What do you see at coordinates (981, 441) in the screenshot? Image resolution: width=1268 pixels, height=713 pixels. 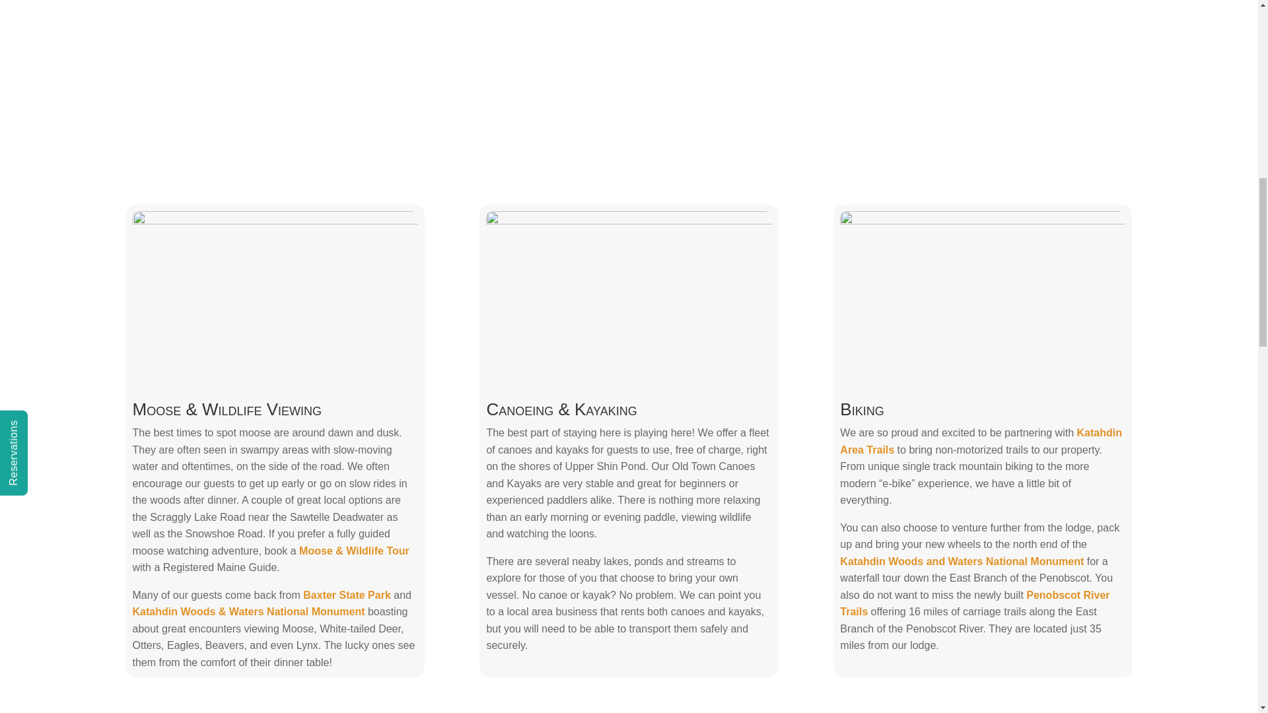 I see `Katahdin Area Trails` at bounding box center [981, 441].